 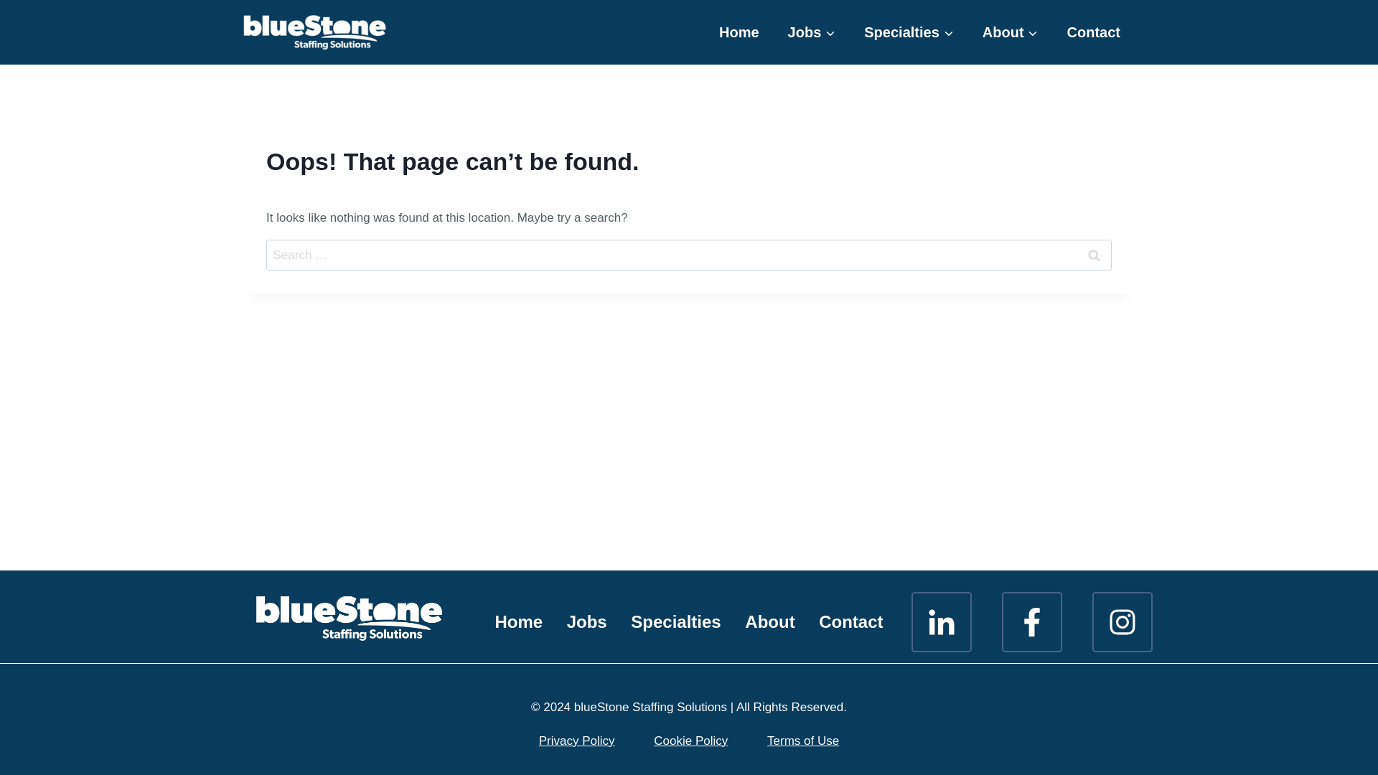 What do you see at coordinates (770, 622) in the screenshot?
I see `About` at bounding box center [770, 622].